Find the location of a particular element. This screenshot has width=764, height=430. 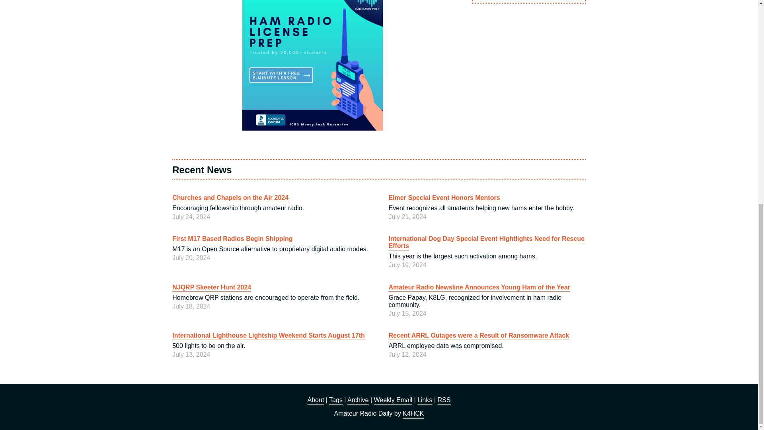

Tags is located at coordinates (336, 400).